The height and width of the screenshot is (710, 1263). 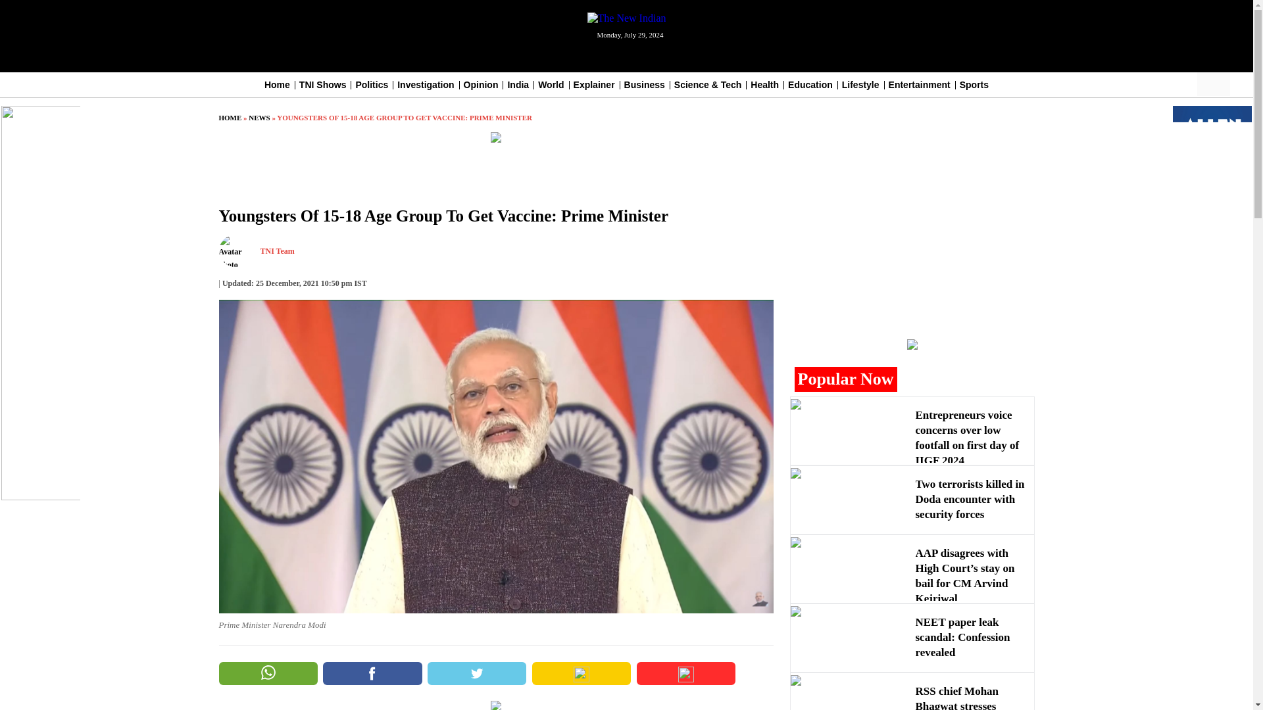 I want to click on Sports, so click(x=974, y=84).